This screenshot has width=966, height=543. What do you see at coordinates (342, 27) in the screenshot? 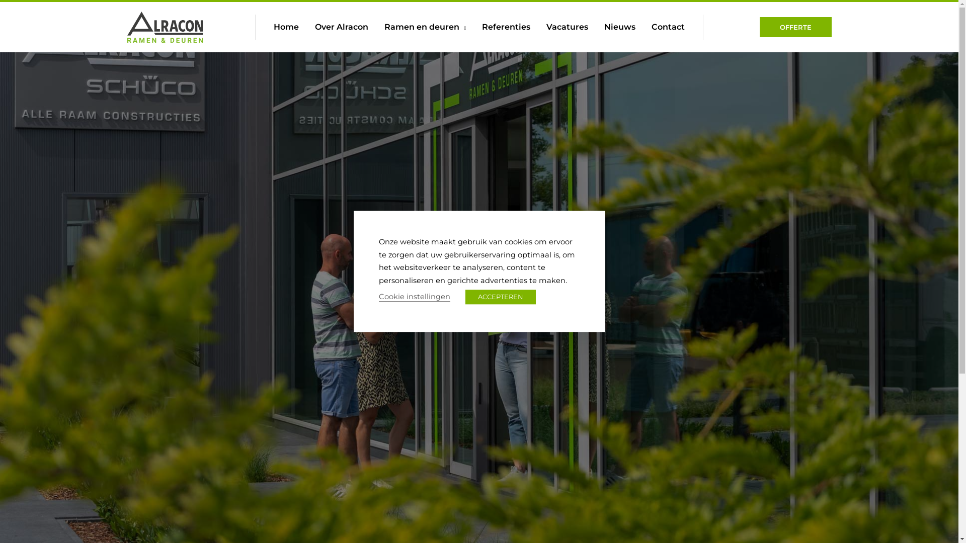
I see `Over Alracon` at bounding box center [342, 27].